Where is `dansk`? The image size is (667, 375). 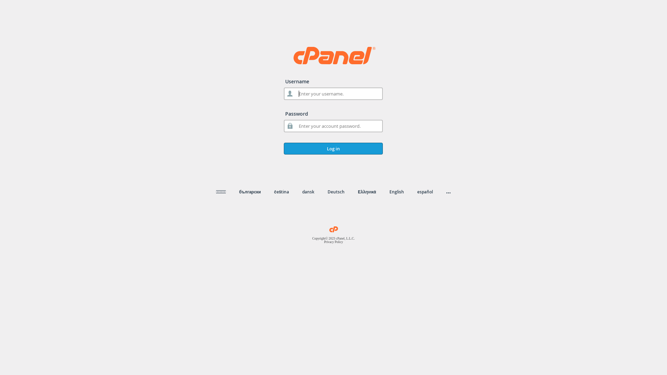 dansk is located at coordinates (308, 192).